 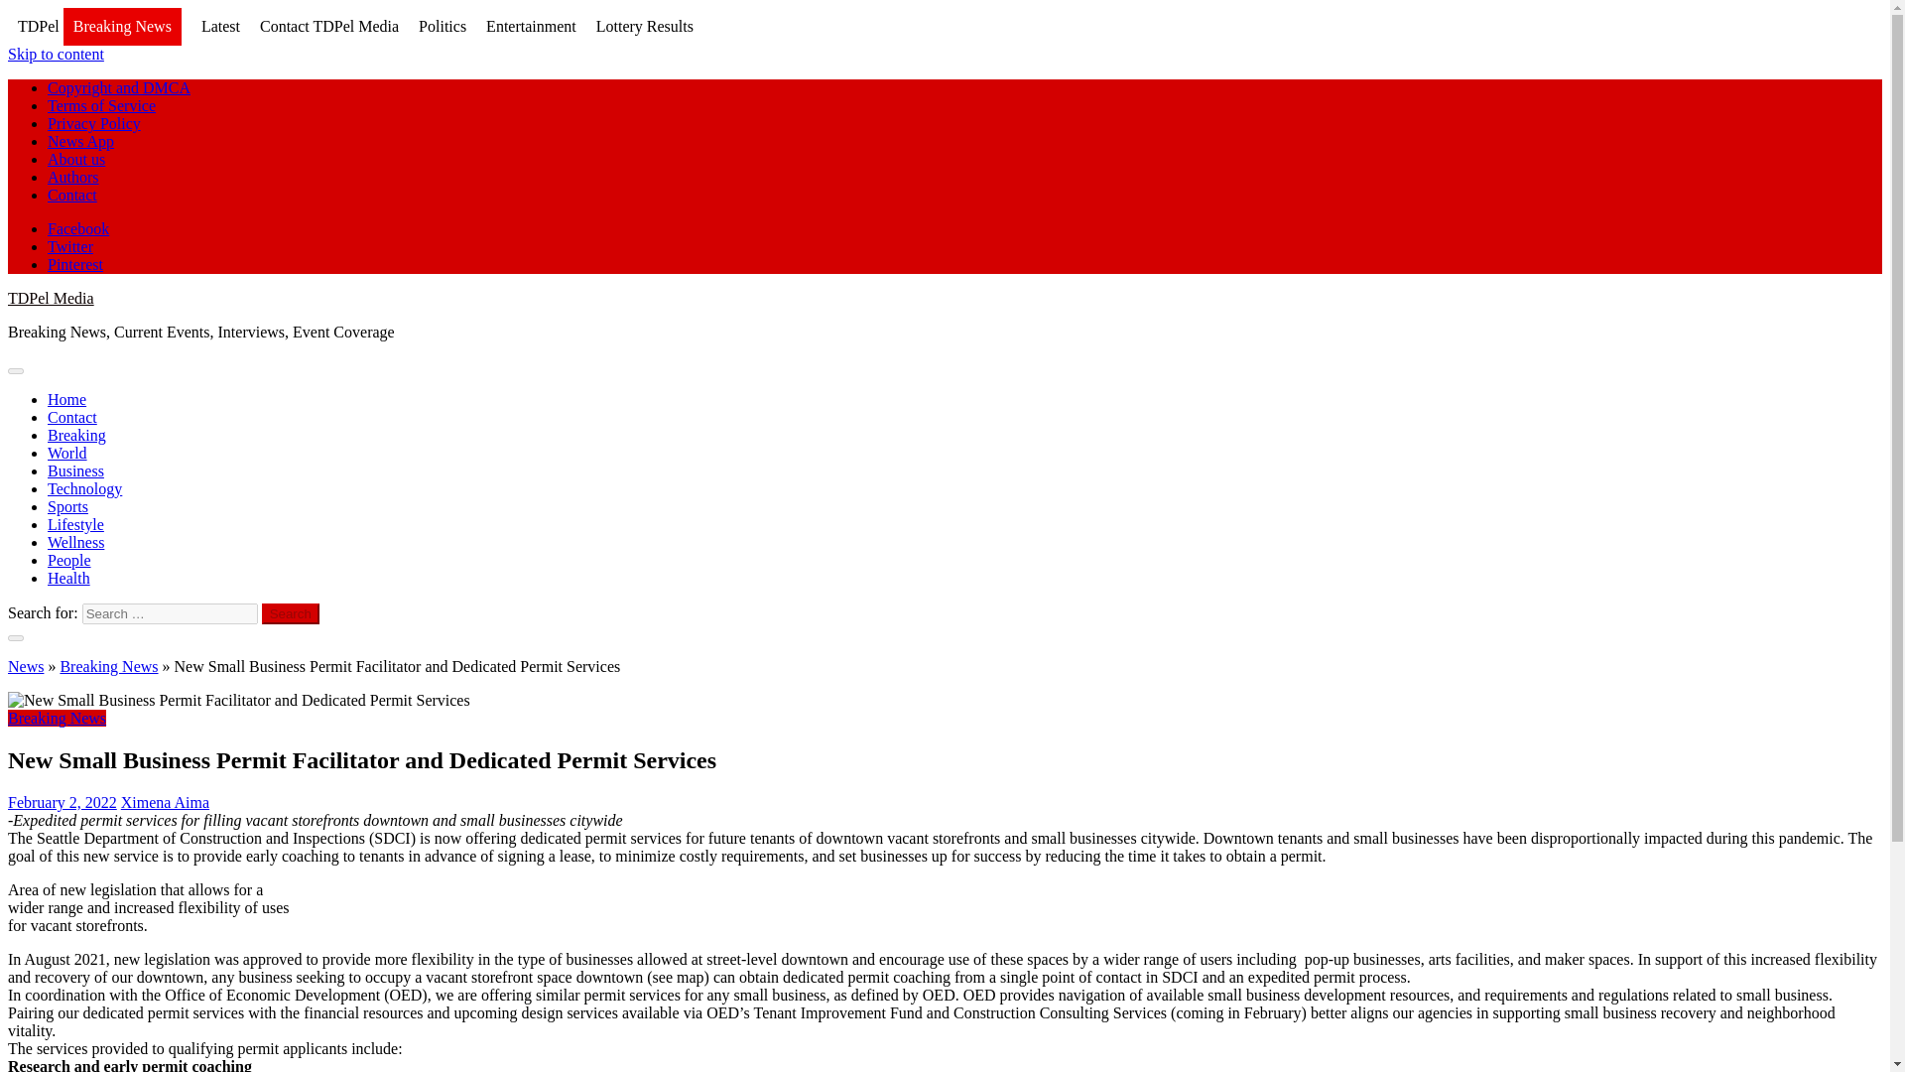 I want to click on Sports, so click(x=67, y=506).